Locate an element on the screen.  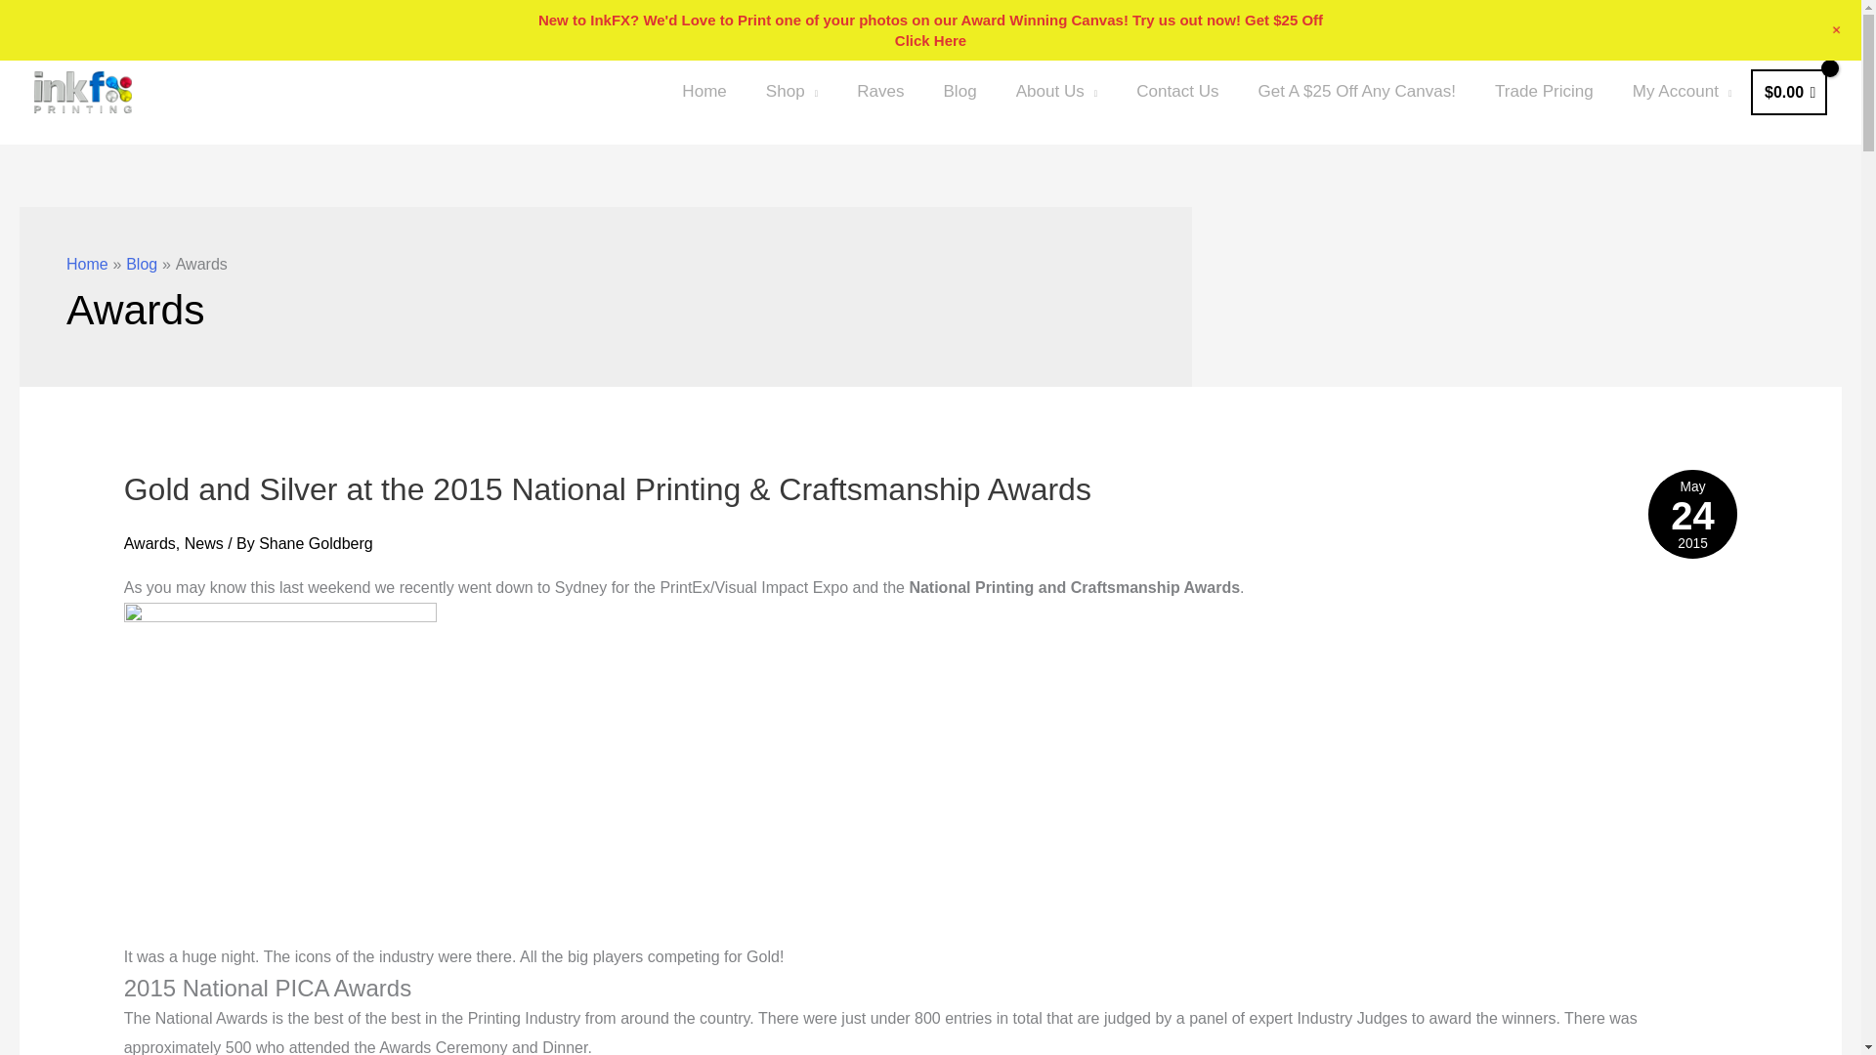
View all posts by Shane Goldberg is located at coordinates (316, 543).